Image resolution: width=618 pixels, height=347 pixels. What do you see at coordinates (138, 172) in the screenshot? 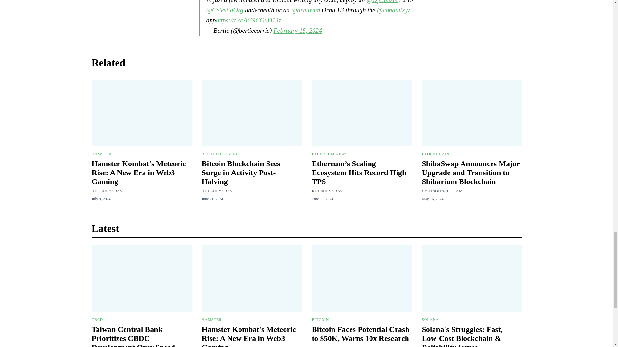
I see `Hamster Kombat's Meteoric Rise: A New Era in Web3 Gaming` at bounding box center [138, 172].